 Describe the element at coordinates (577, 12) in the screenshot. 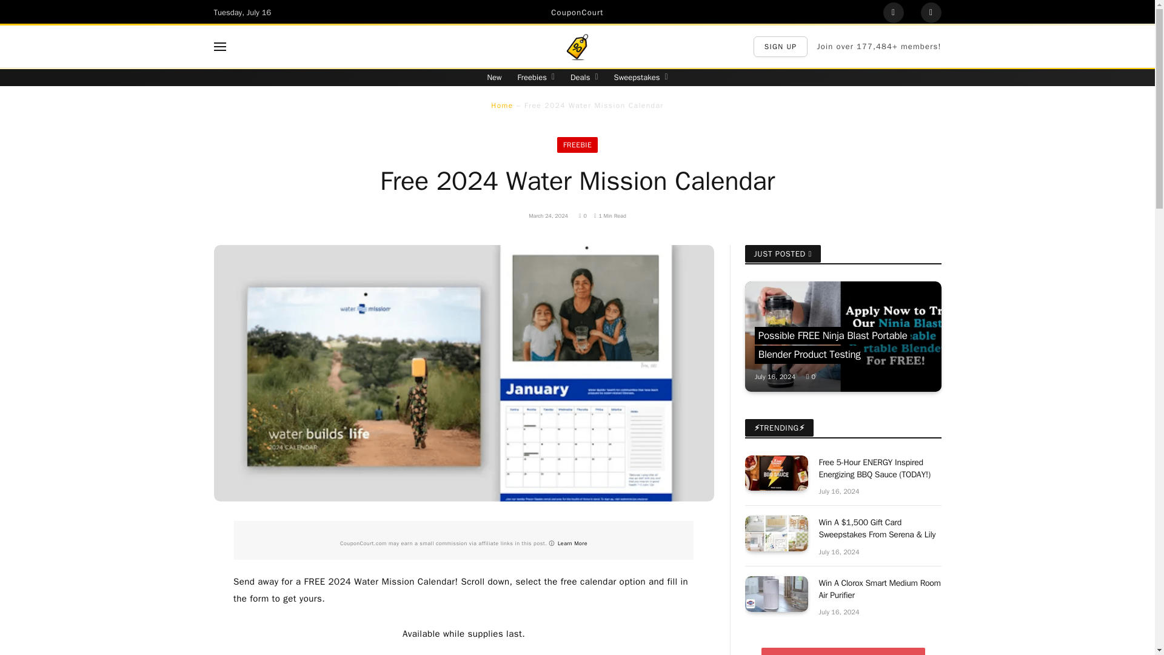

I see `CouponCourt` at that location.